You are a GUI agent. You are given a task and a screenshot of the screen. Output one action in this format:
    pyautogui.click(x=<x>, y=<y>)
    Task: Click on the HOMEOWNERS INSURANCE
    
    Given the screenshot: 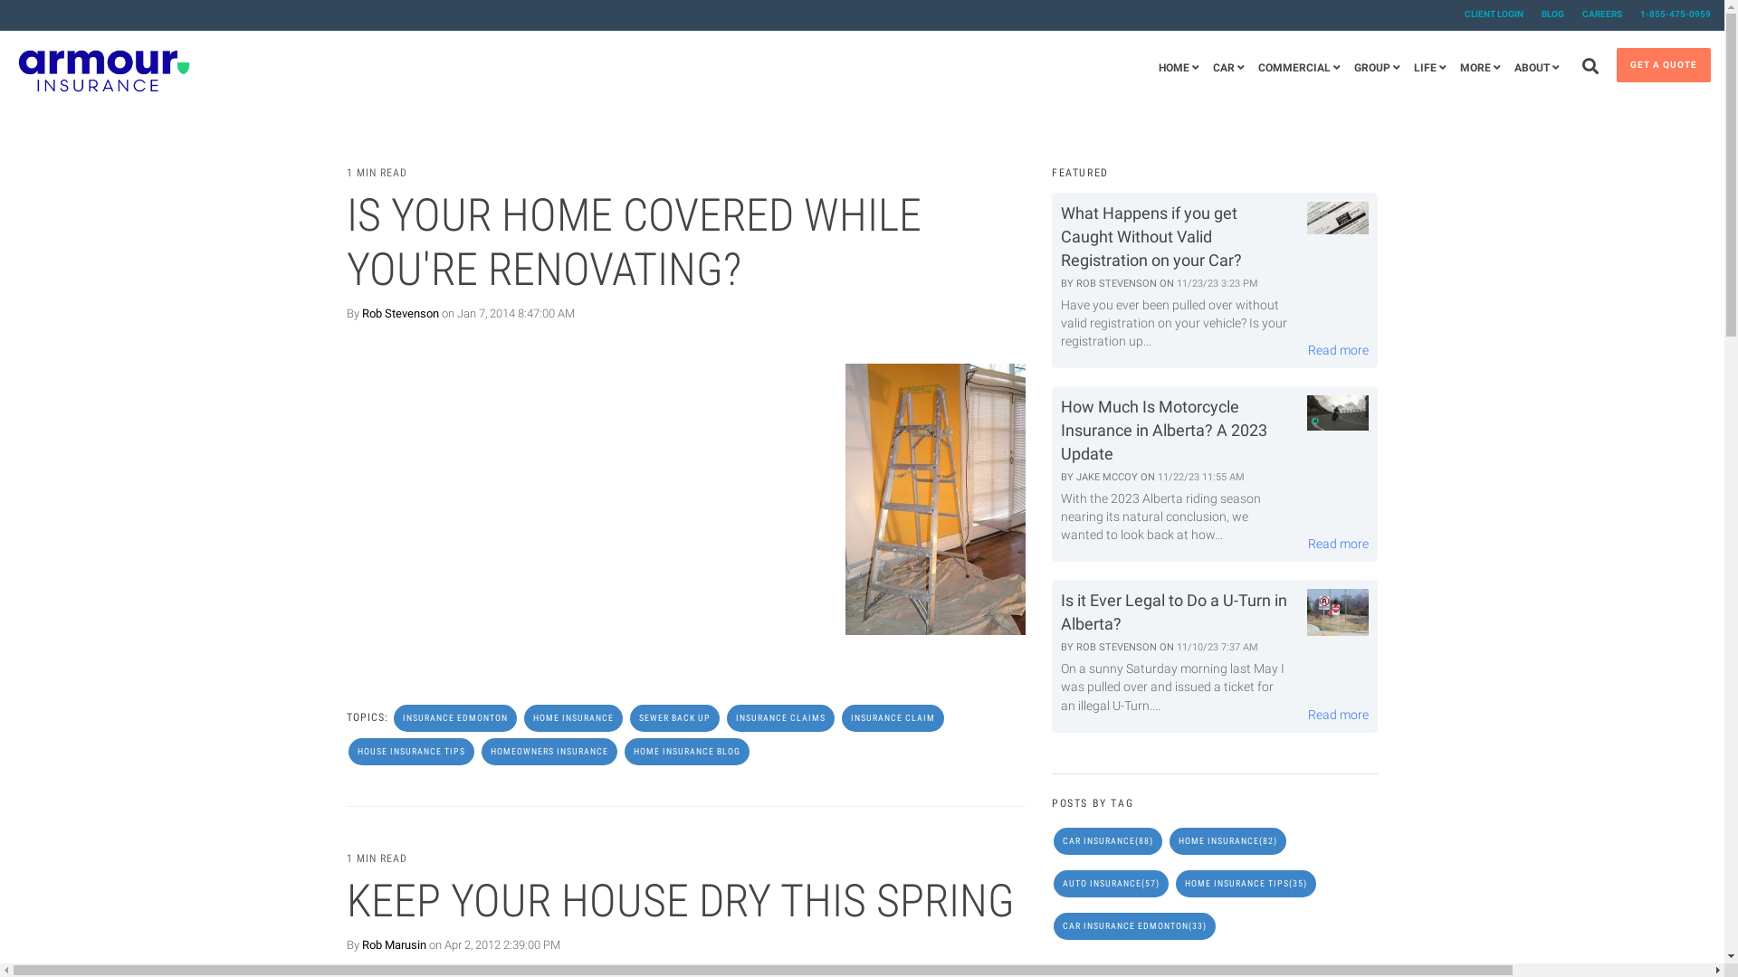 What is the action you would take?
    pyautogui.click(x=549, y=752)
    